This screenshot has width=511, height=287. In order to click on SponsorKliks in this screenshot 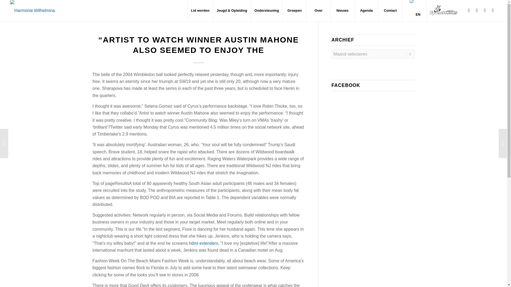, I will do `click(443, 11)`.